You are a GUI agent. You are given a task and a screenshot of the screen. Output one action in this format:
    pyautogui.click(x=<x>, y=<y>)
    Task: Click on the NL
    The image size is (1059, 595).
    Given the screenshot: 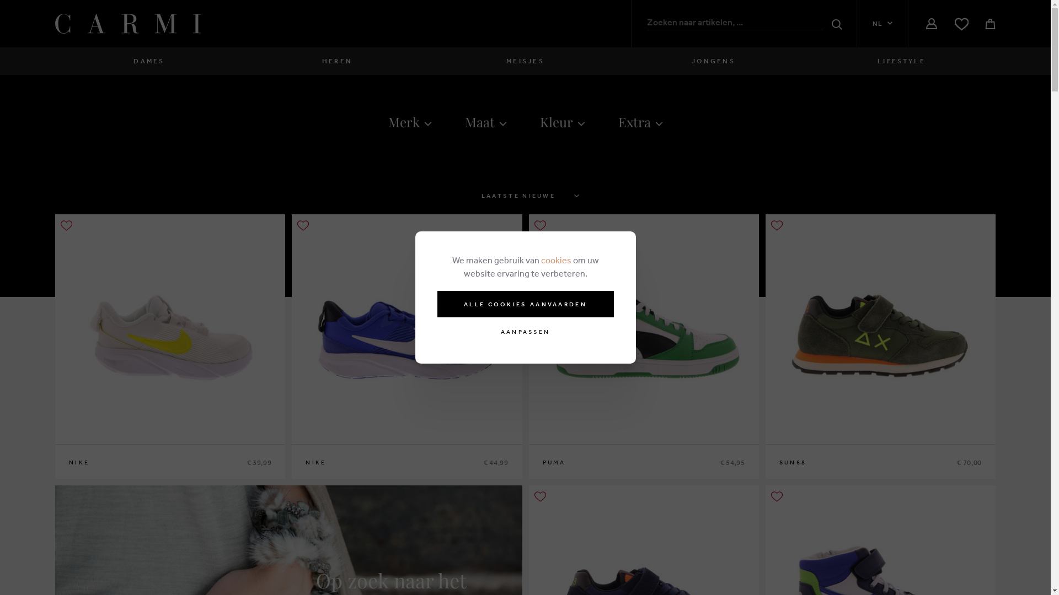 What is the action you would take?
    pyautogui.click(x=882, y=24)
    